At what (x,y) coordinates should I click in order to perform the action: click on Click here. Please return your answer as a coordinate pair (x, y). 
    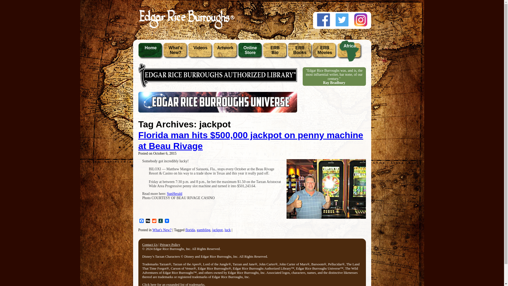
    Looking at the image, I should click on (149, 284).